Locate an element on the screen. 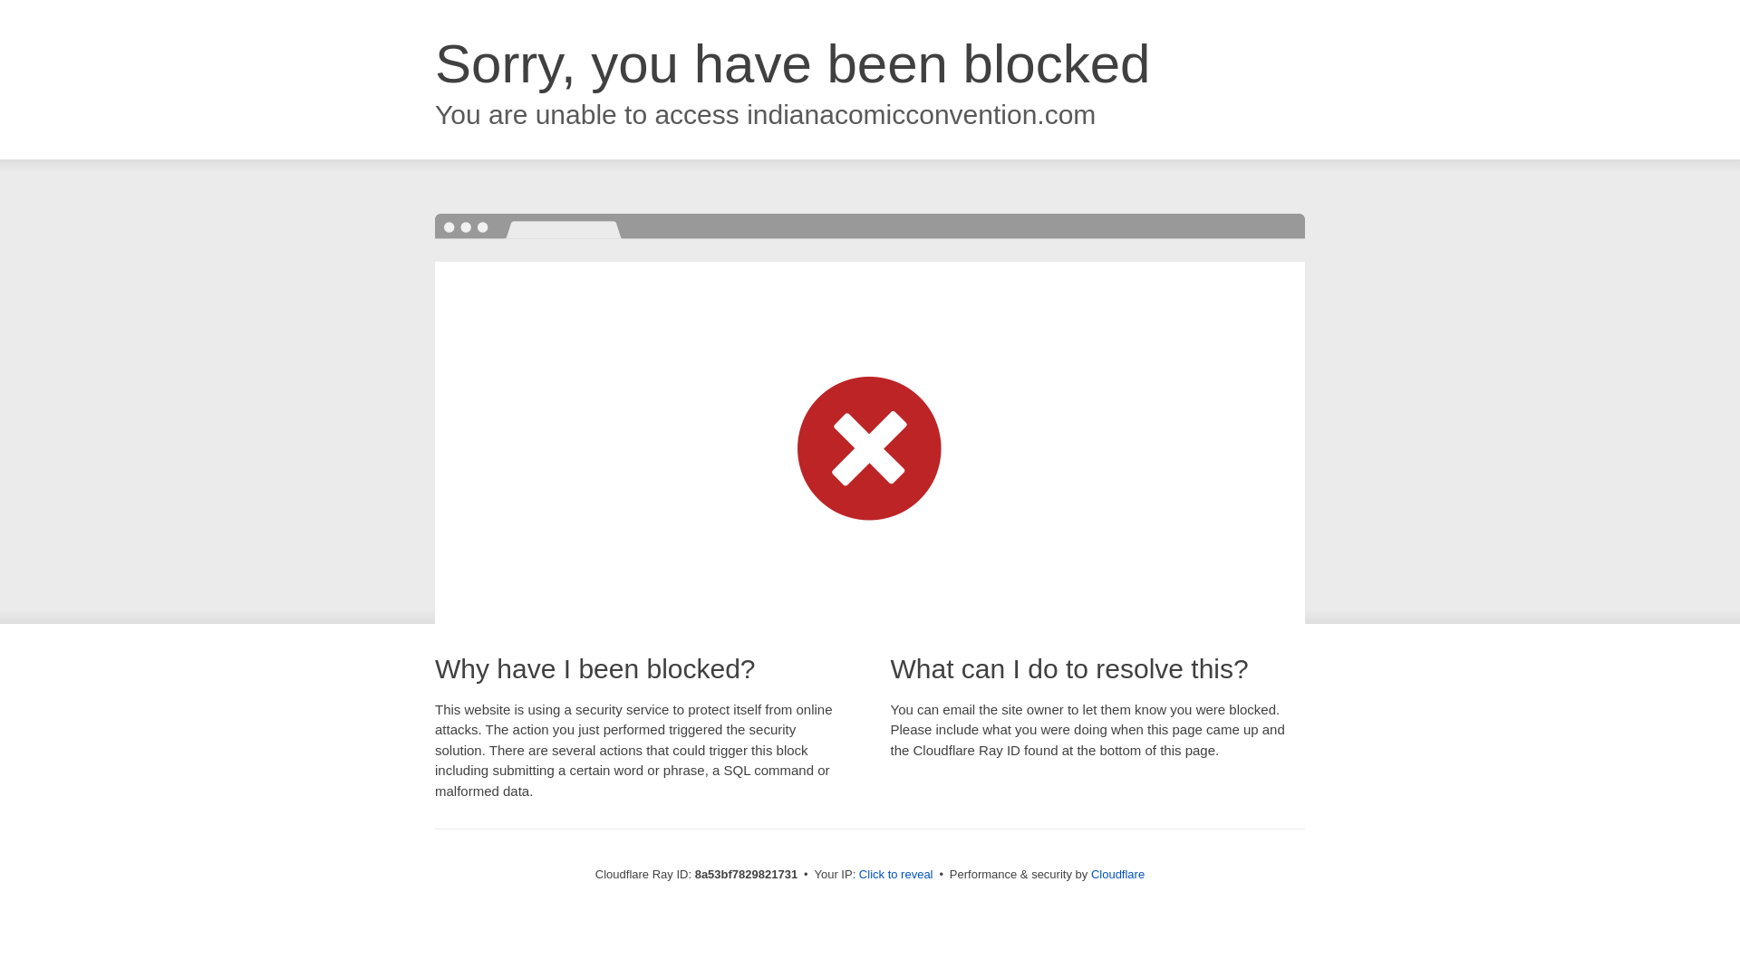 Image resolution: width=1740 pixels, height=978 pixels. Cloudflare is located at coordinates (1117, 874).